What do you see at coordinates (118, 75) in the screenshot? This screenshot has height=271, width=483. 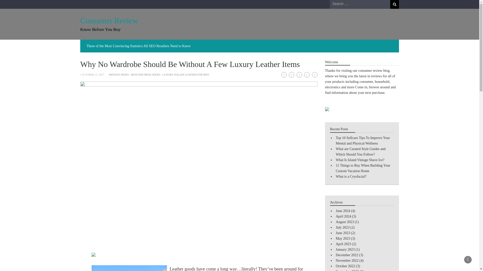 I see `ARTISAN SHOES` at bounding box center [118, 75].